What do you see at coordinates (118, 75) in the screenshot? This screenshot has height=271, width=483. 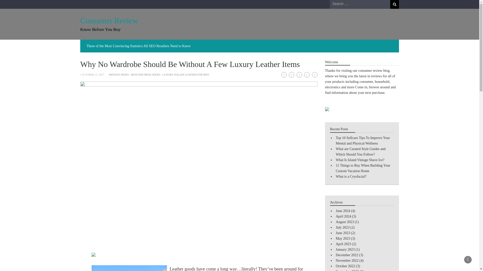 I see `ARTISAN SHOES` at bounding box center [118, 75].